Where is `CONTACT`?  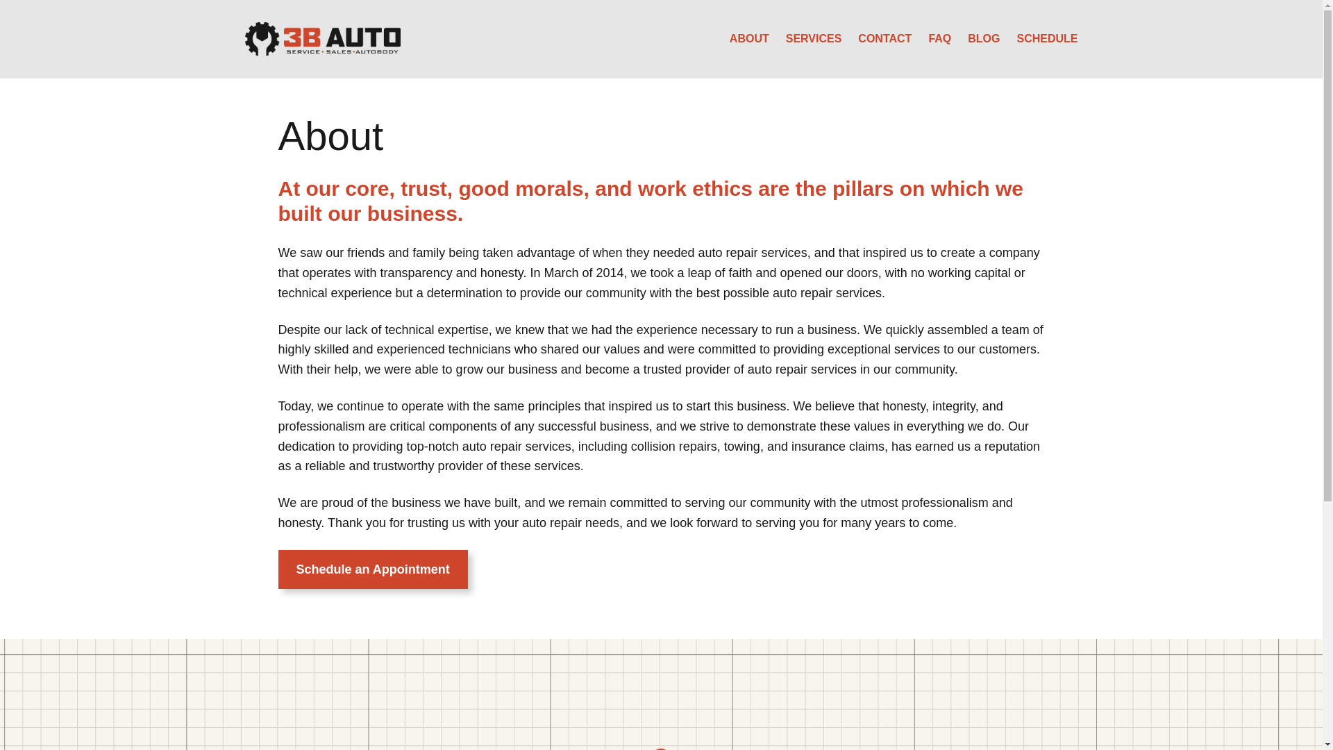
CONTACT is located at coordinates (885, 39).